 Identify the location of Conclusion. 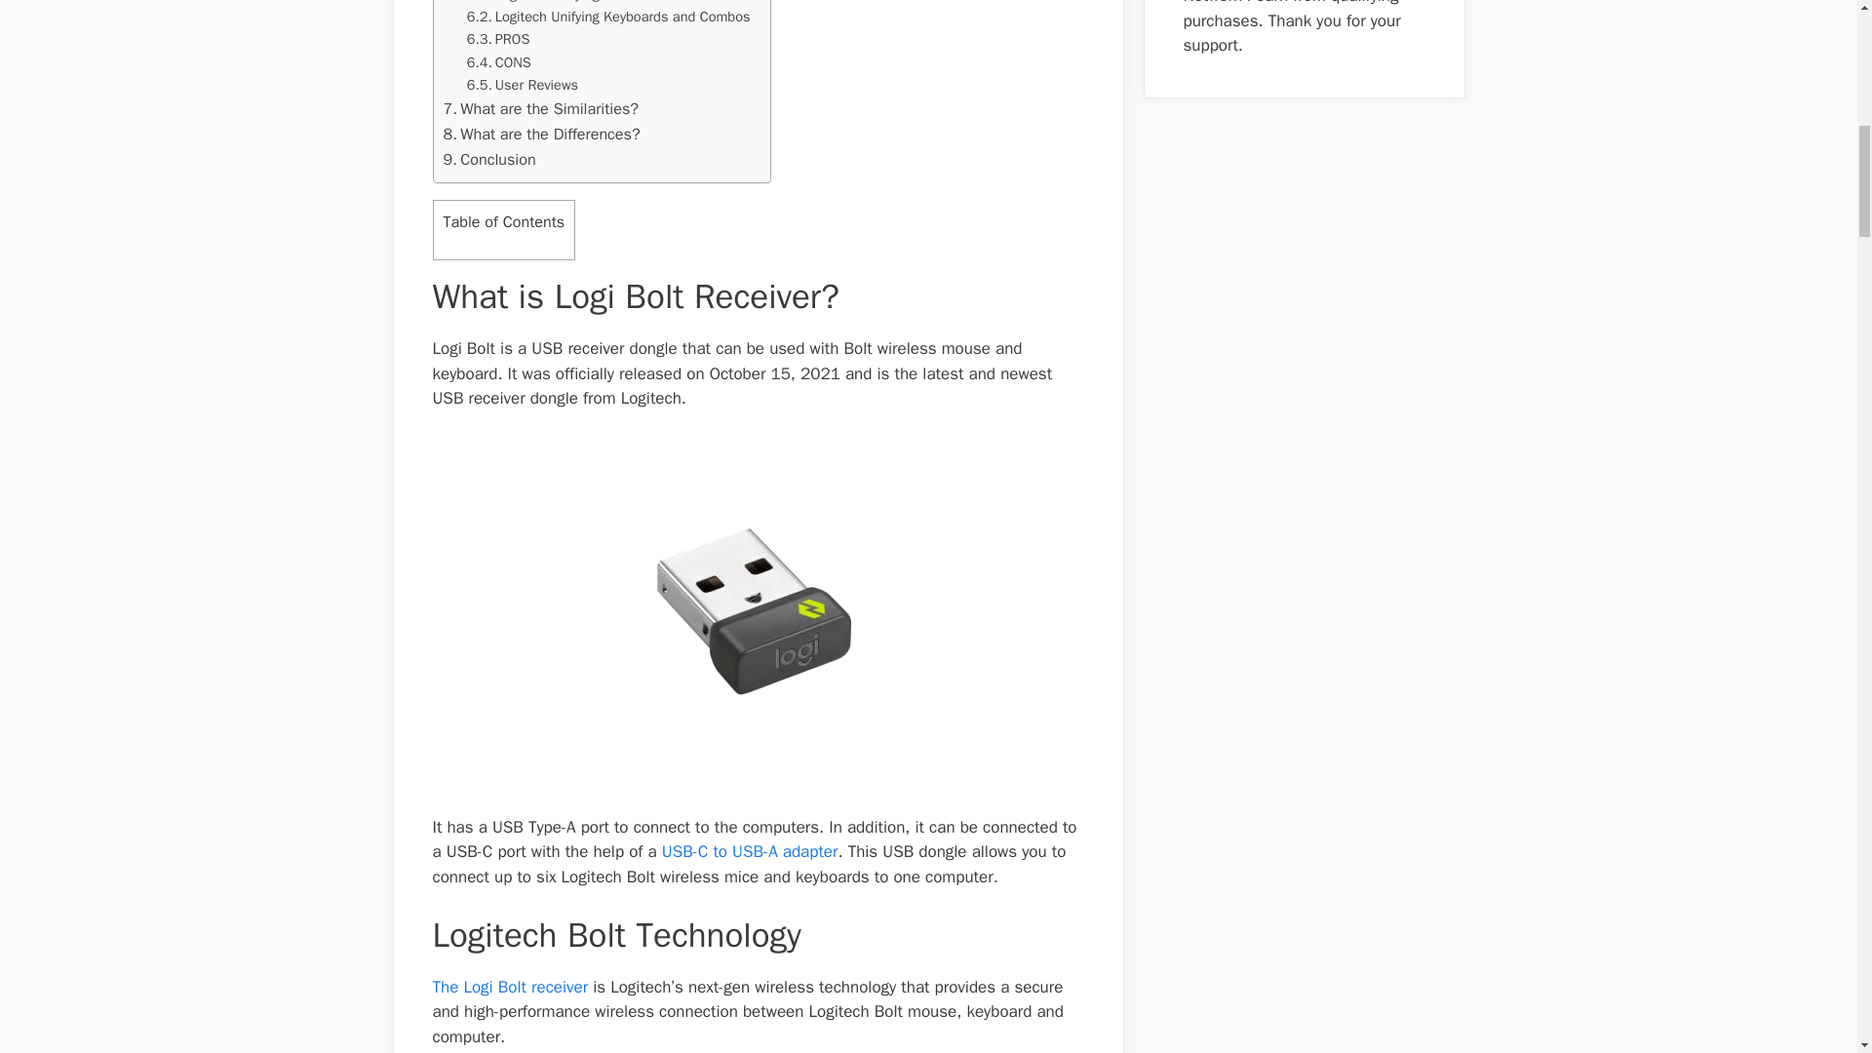
(488, 160).